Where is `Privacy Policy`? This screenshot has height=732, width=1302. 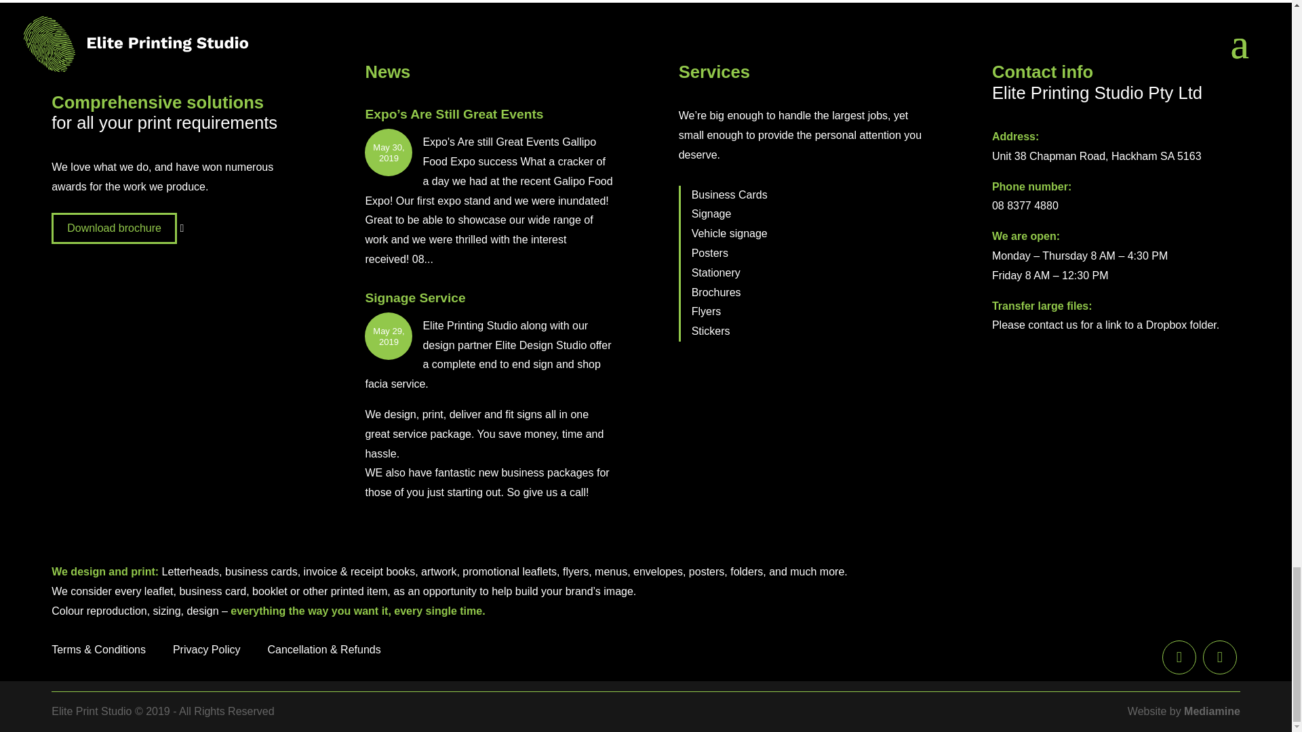
Privacy Policy is located at coordinates (207, 651).